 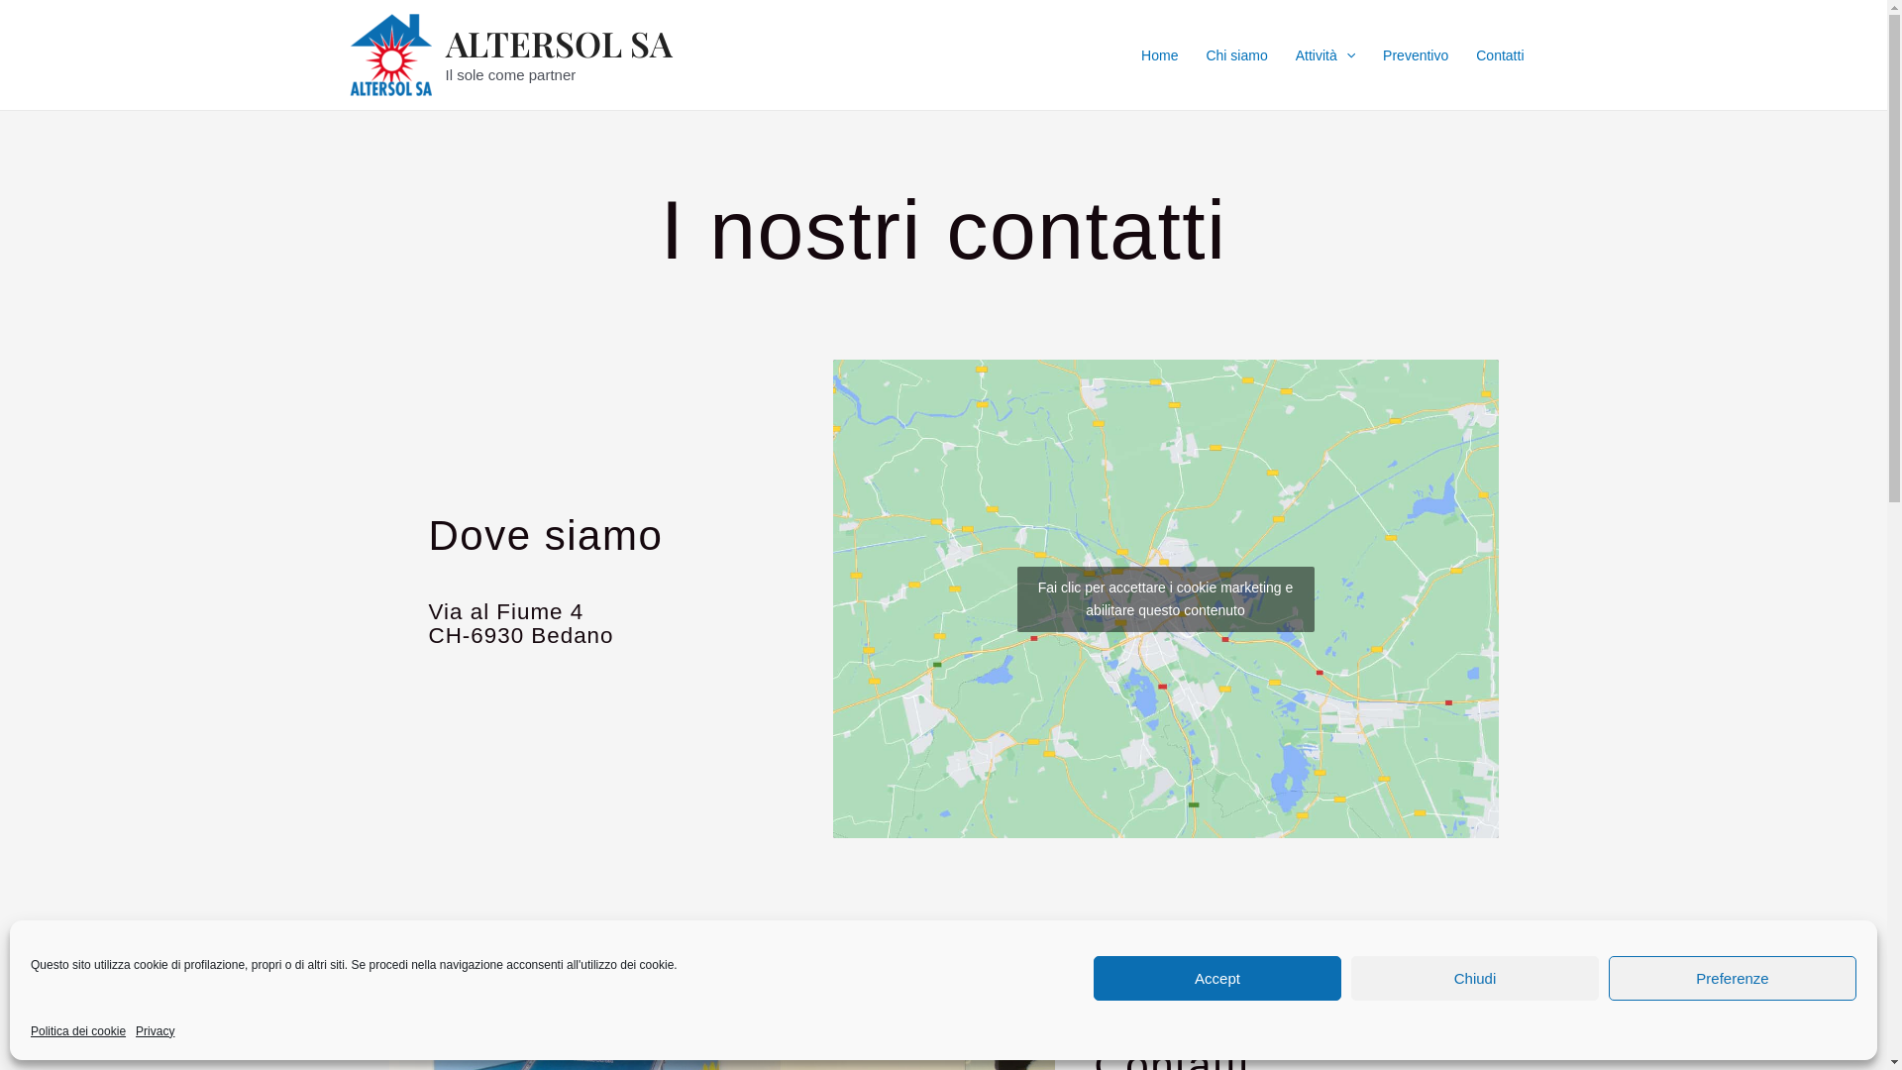 What do you see at coordinates (1416, 54) in the screenshot?
I see `Preventivo` at bounding box center [1416, 54].